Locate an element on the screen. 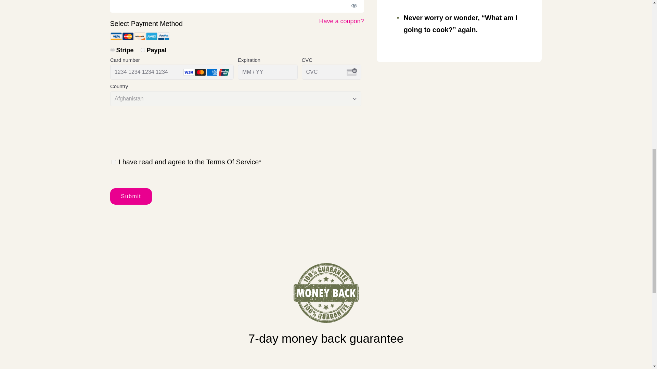 The image size is (657, 369). Have a coupon? is located at coordinates (341, 21).